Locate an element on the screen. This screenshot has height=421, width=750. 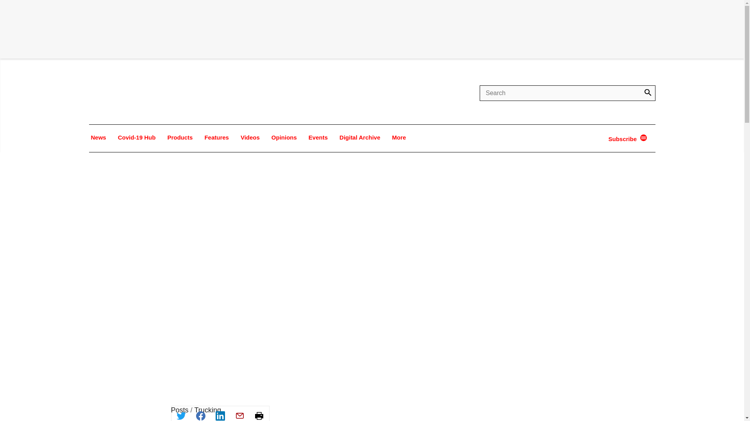
Print page. is located at coordinates (259, 414).